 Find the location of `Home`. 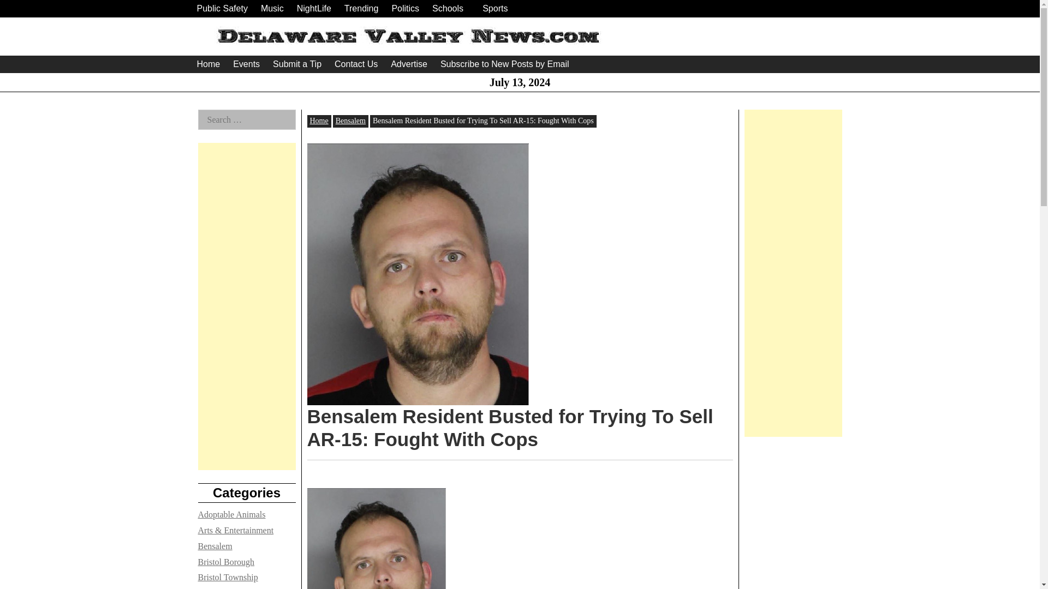

Home is located at coordinates (319, 120).